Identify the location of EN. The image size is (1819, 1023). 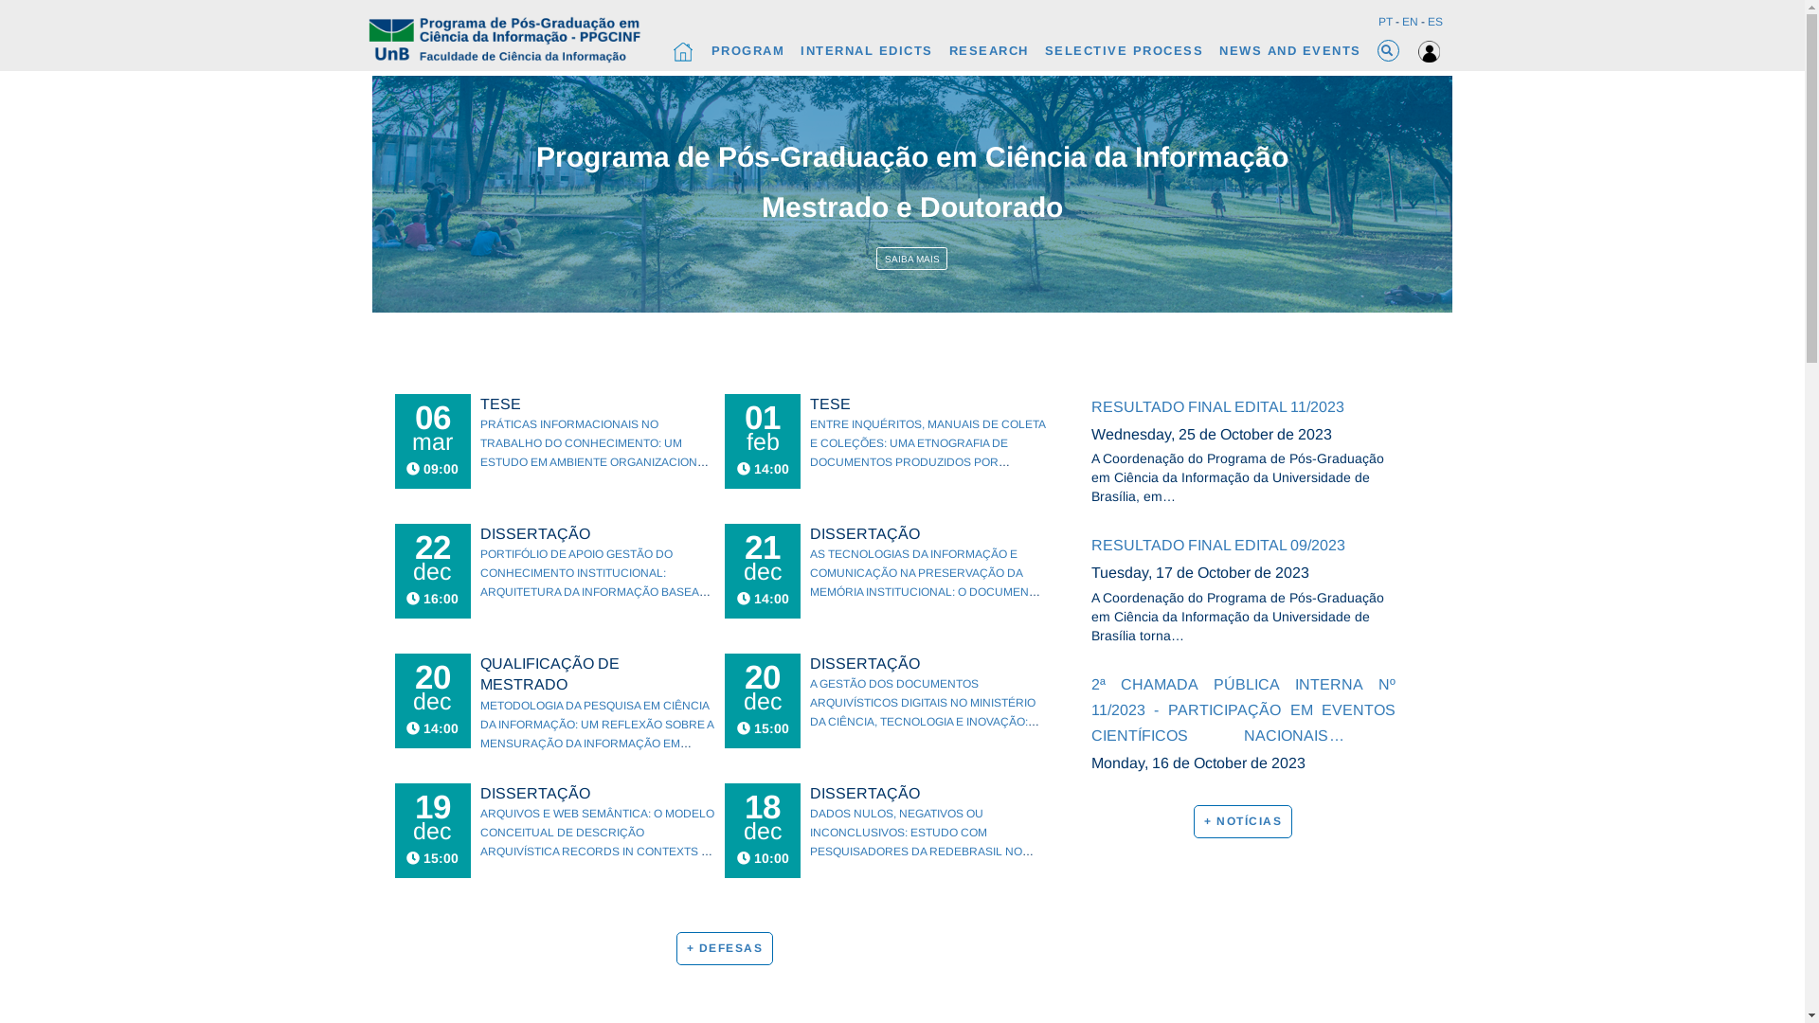
(1410, 22).